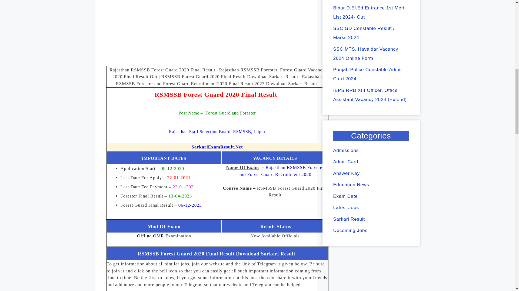 The width and height of the screenshot is (519, 291). Describe the element at coordinates (369, 12) in the screenshot. I see `Bihar D.El.Ed Entrance 1st Merit List 2024- Out` at that location.